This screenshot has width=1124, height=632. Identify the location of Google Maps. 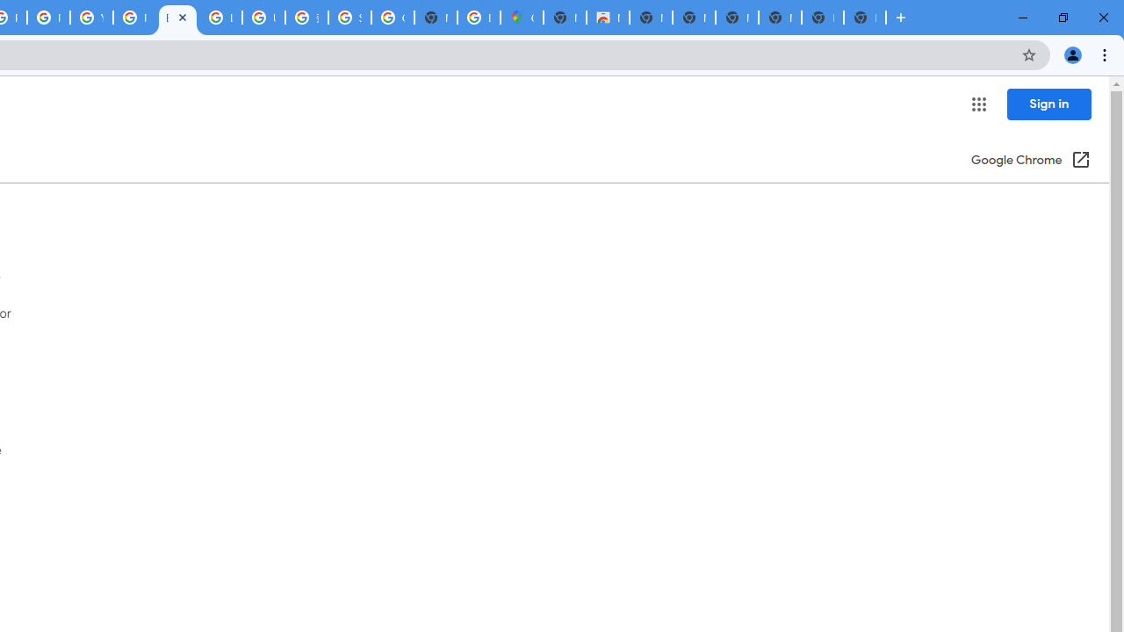
(522, 18).